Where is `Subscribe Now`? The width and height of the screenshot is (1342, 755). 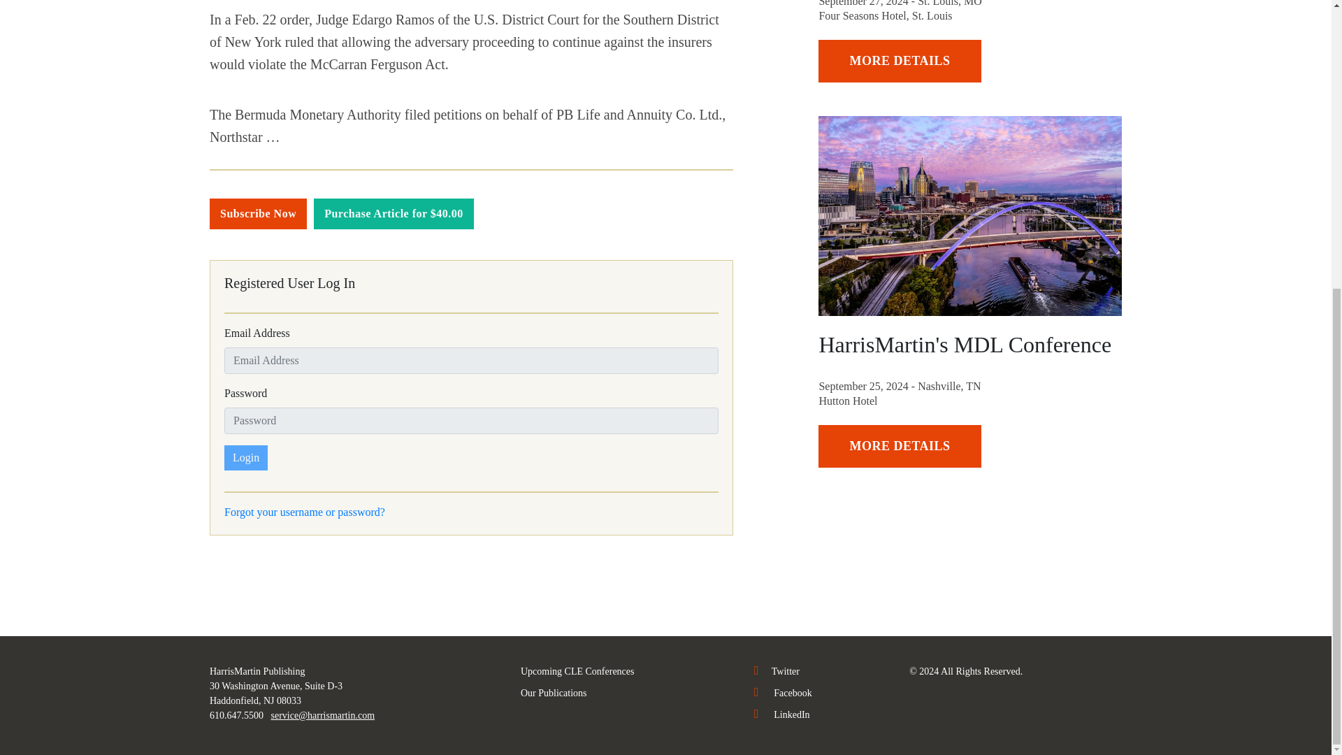 Subscribe Now is located at coordinates (258, 214).